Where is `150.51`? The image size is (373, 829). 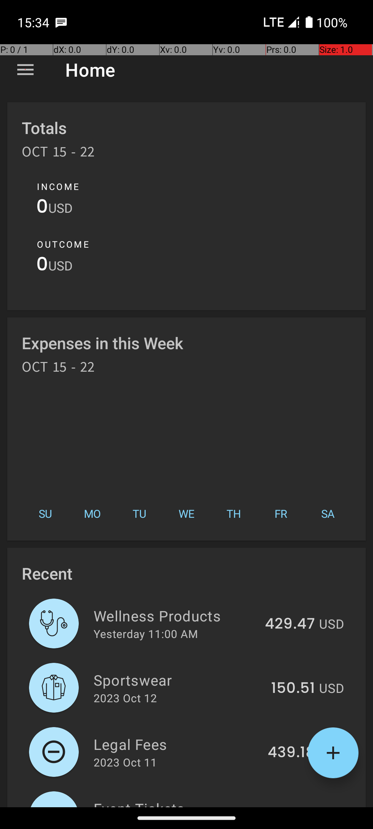 150.51 is located at coordinates (293, 688).